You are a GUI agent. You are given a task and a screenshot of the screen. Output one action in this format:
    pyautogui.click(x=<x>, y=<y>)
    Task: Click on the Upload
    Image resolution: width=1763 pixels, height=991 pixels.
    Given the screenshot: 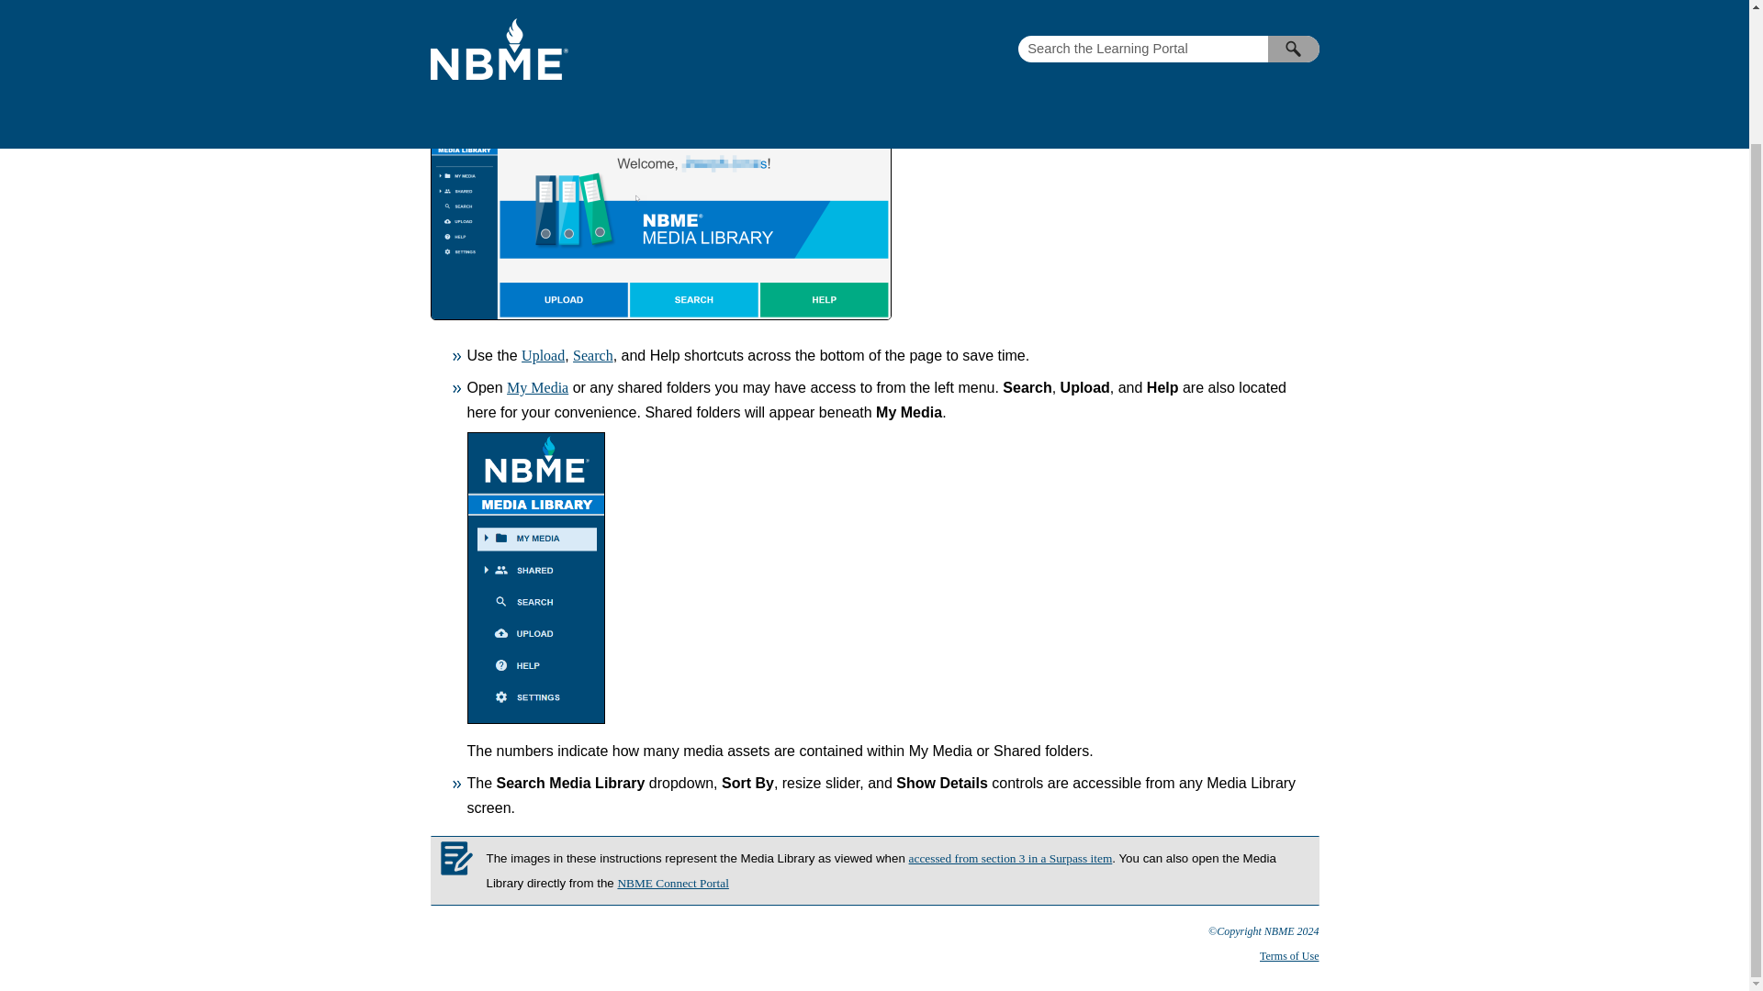 What is the action you would take?
    pyautogui.click(x=543, y=356)
    